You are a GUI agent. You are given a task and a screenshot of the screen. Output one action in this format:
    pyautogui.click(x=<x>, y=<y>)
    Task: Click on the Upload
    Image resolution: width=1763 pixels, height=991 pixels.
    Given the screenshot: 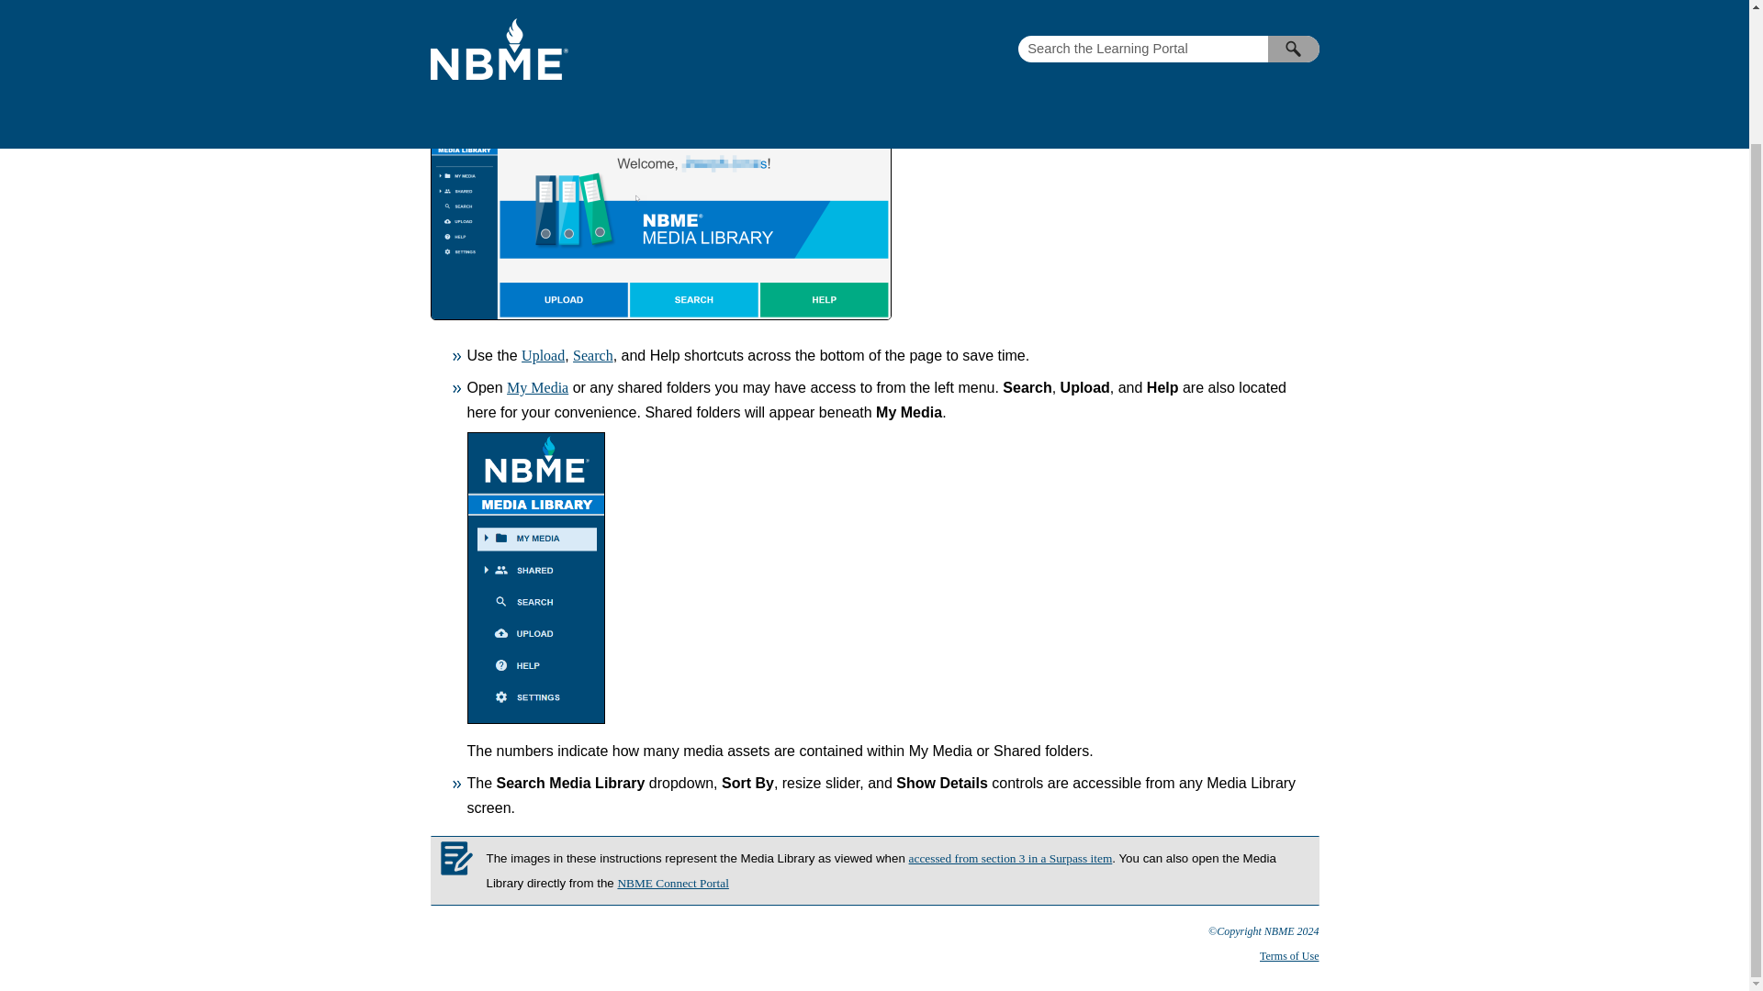 What is the action you would take?
    pyautogui.click(x=543, y=356)
    